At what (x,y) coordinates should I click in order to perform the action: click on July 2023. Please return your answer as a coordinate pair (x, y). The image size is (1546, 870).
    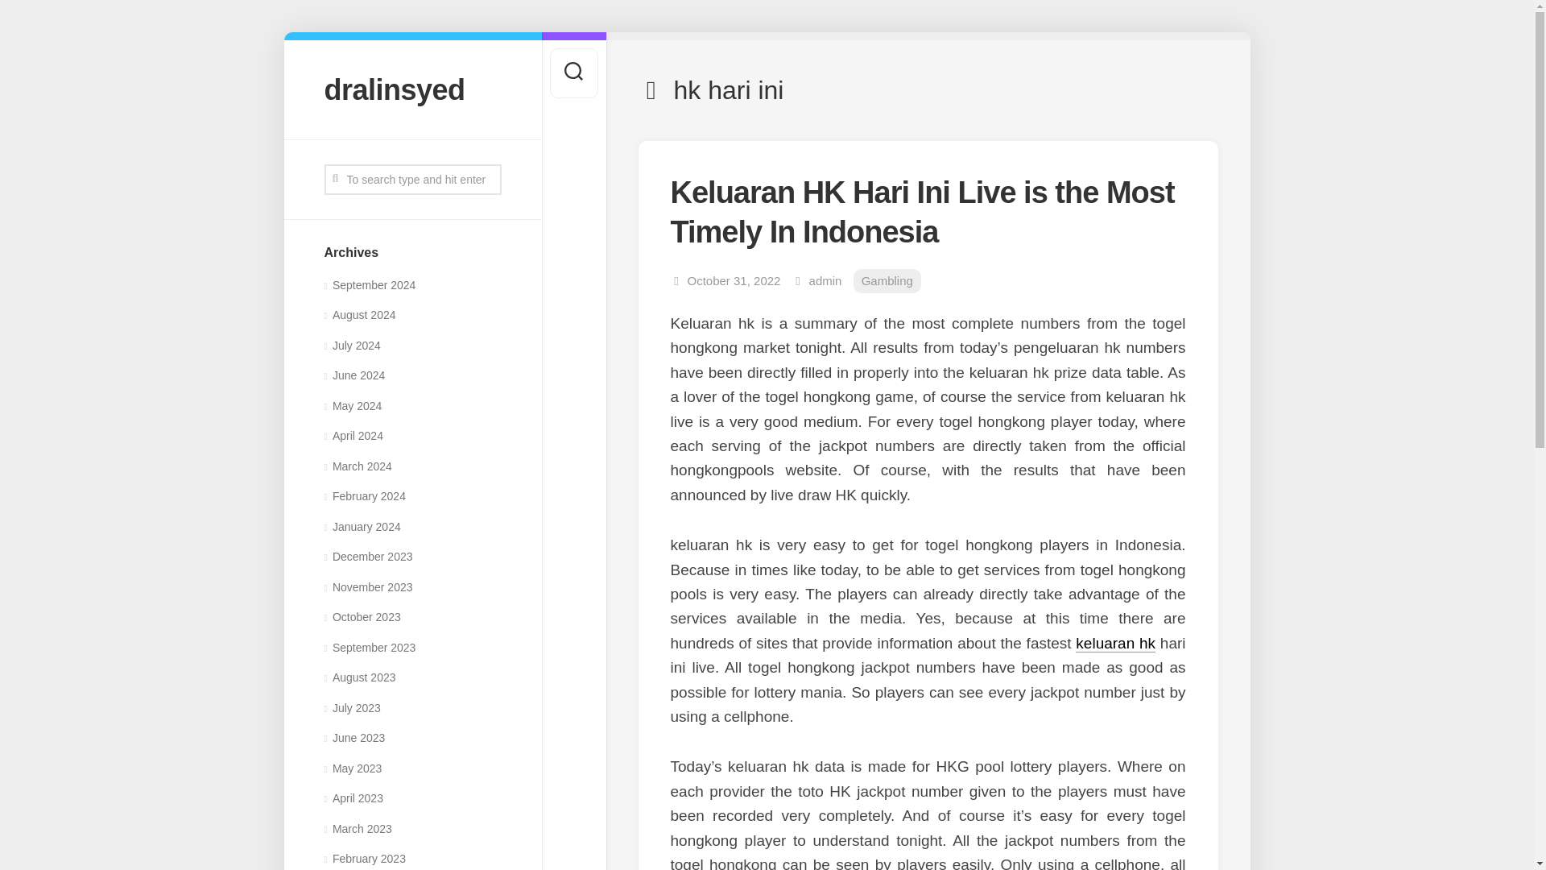
    Looking at the image, I should click on (351, 707).